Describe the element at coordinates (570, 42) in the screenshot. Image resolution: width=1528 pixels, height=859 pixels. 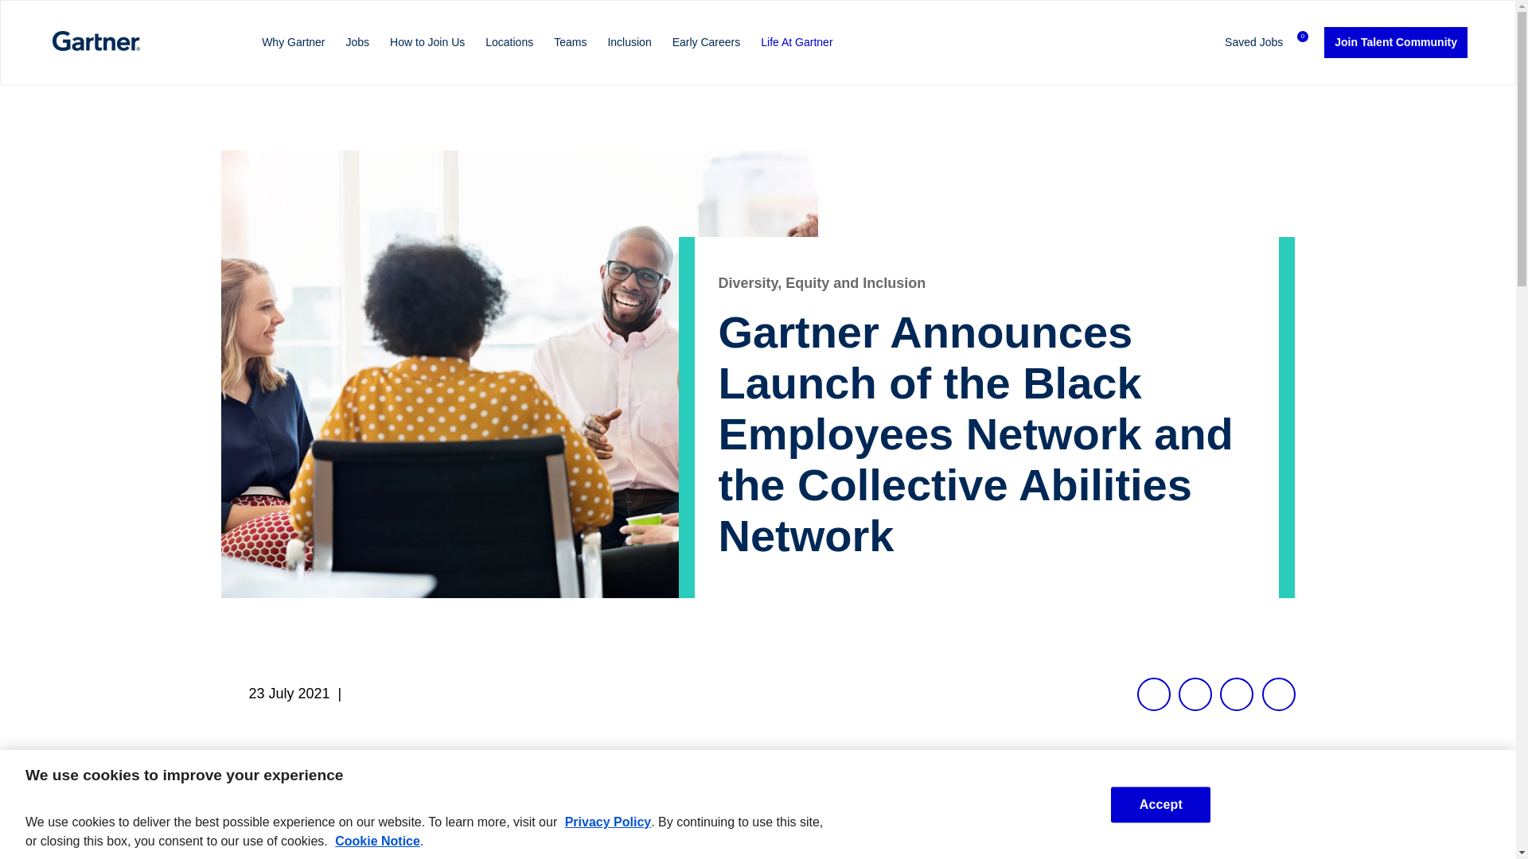
I see `Teams` at that location.